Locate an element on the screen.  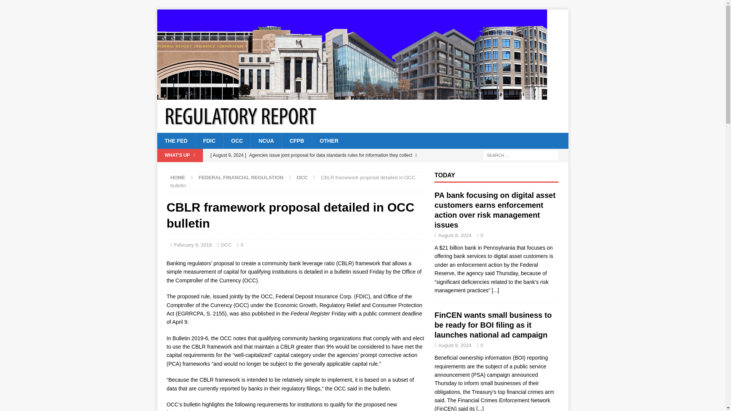
FEDERAL FINANCIAL REGULATION is located at coordinates (241, 177).